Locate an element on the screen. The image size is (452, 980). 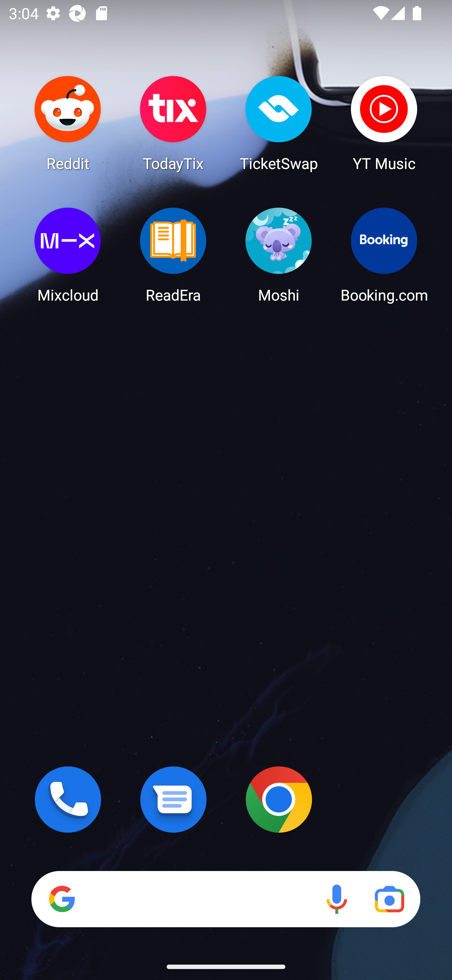
Messages is located at coordinates (173, 799).